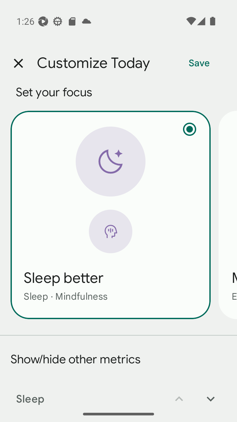  I want to click on Sleep better Sleep · Mindfulness, so click(111, 215).